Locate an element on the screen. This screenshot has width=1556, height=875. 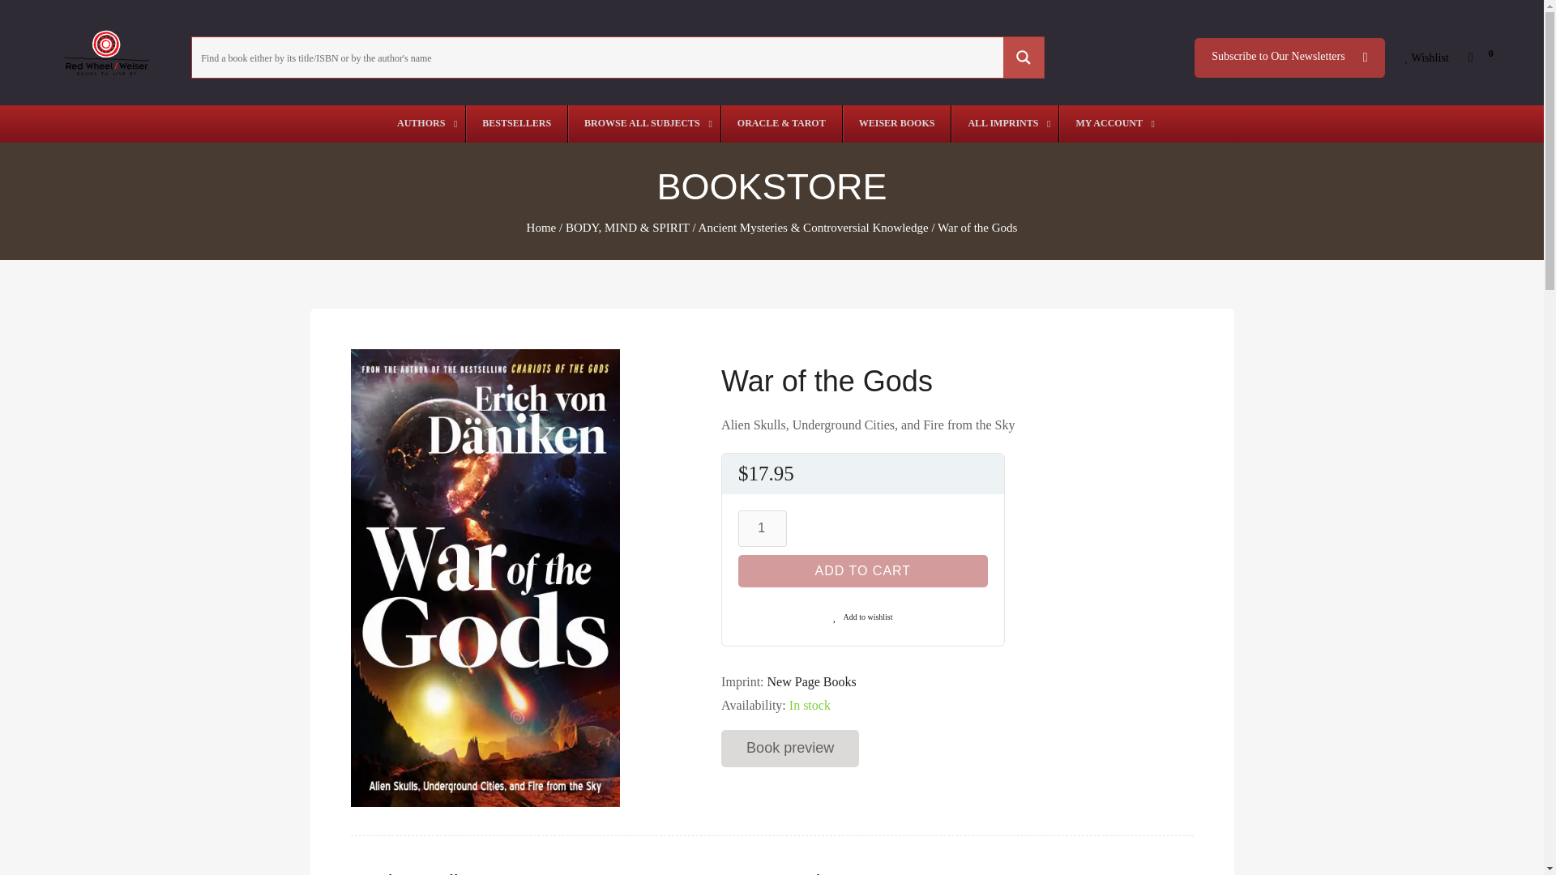
Wishlist is located at coordinates (1426, 58).